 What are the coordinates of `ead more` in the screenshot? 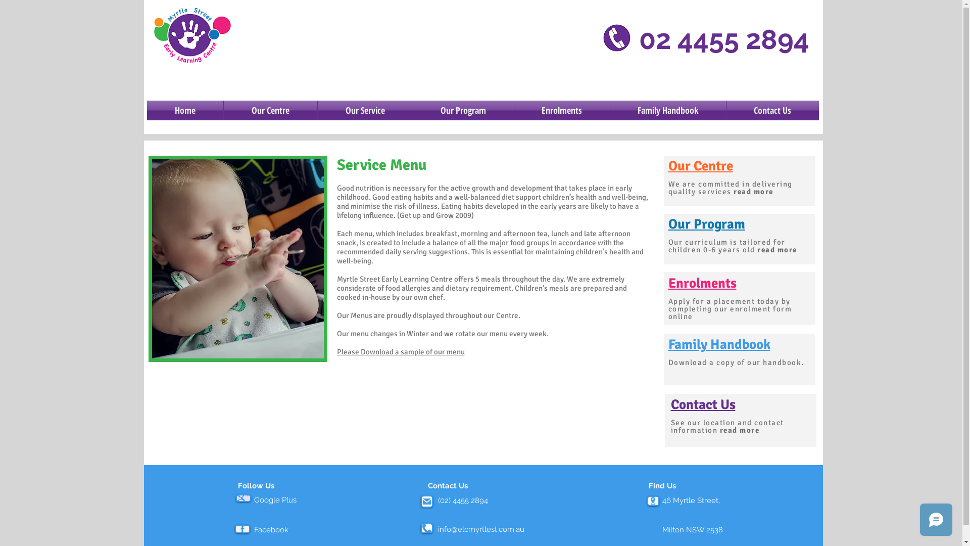 It's located at (742, 430).